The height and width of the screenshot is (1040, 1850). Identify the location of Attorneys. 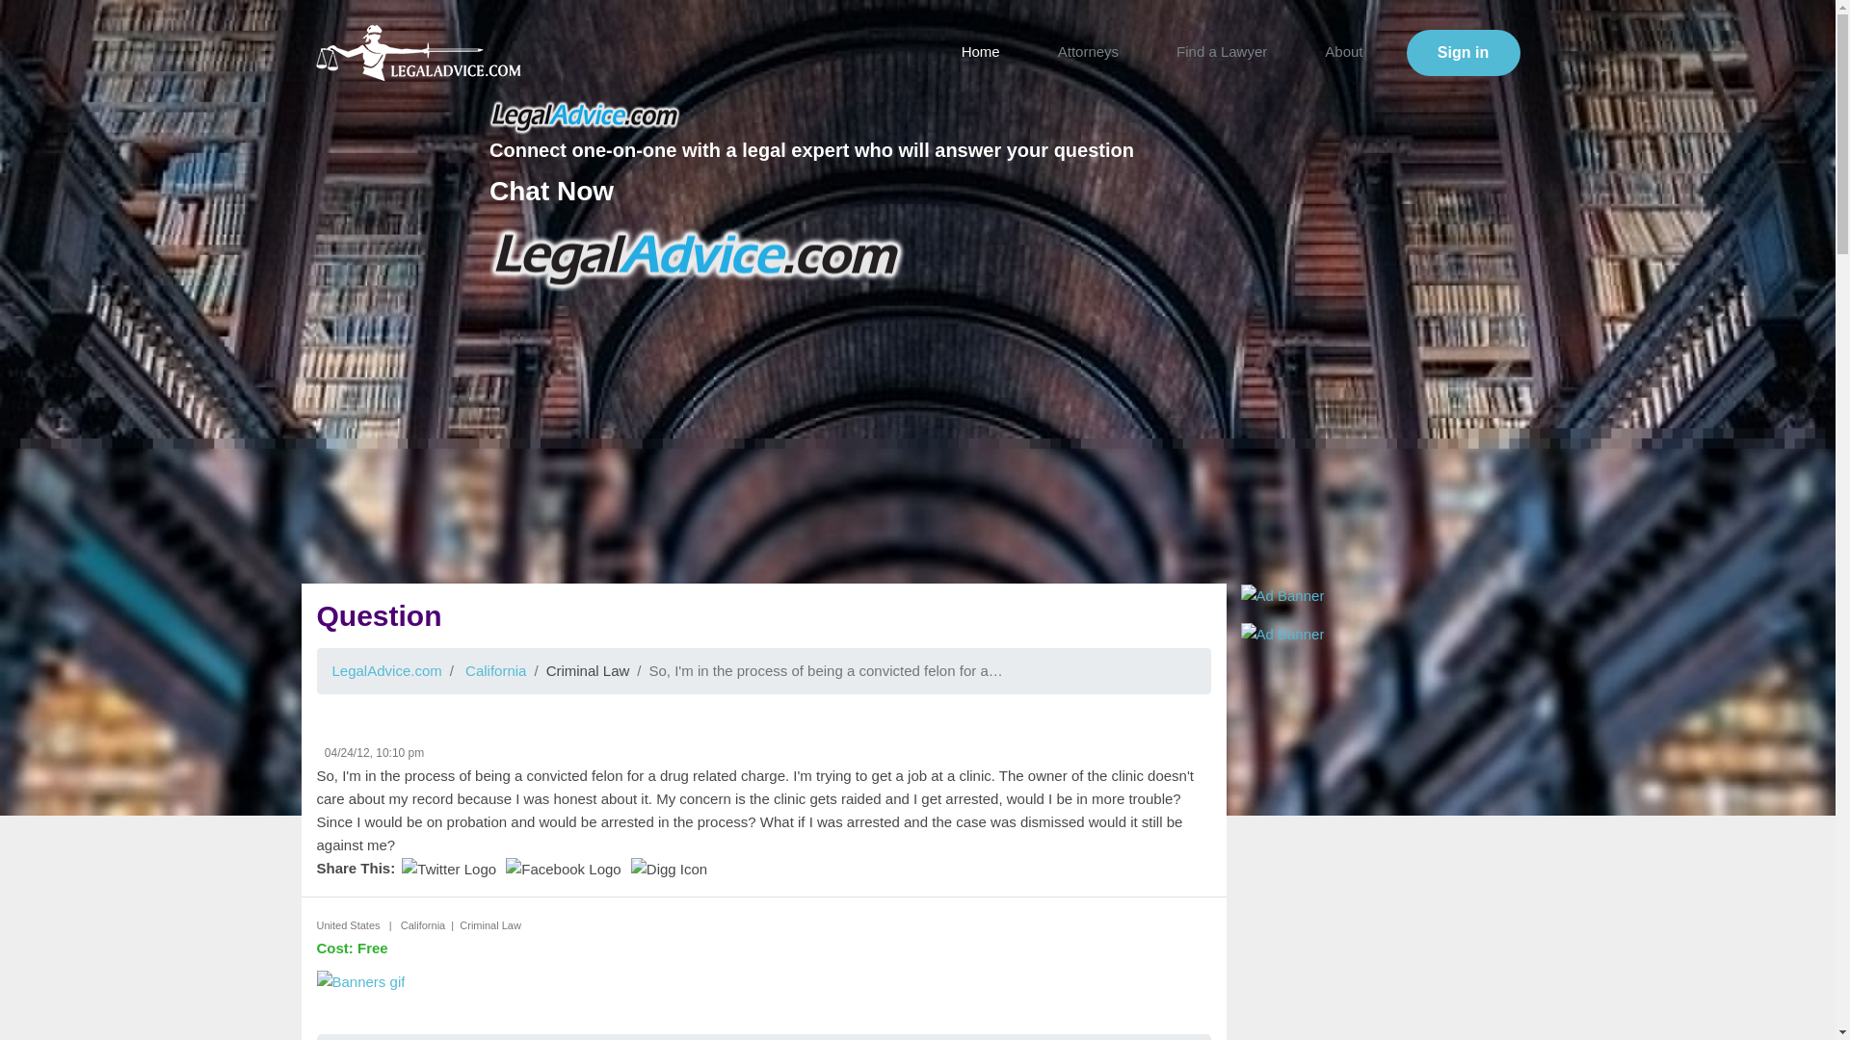
(1089, 50).